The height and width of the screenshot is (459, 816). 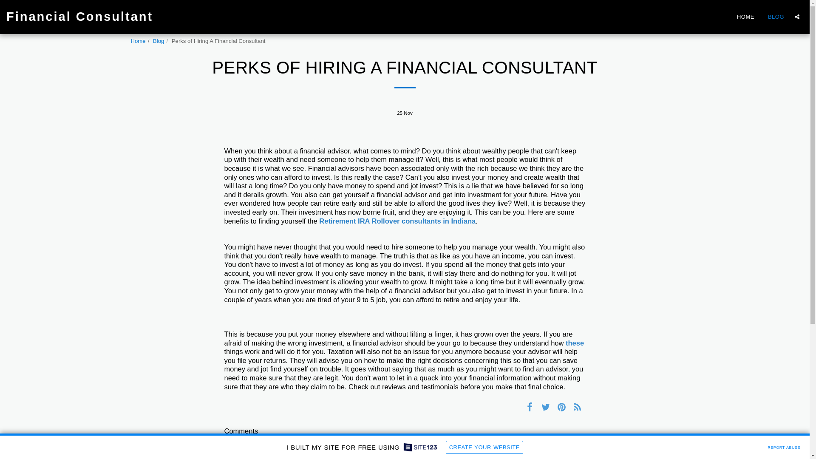 I want to click on Tweet, so click(x=545, y=406).